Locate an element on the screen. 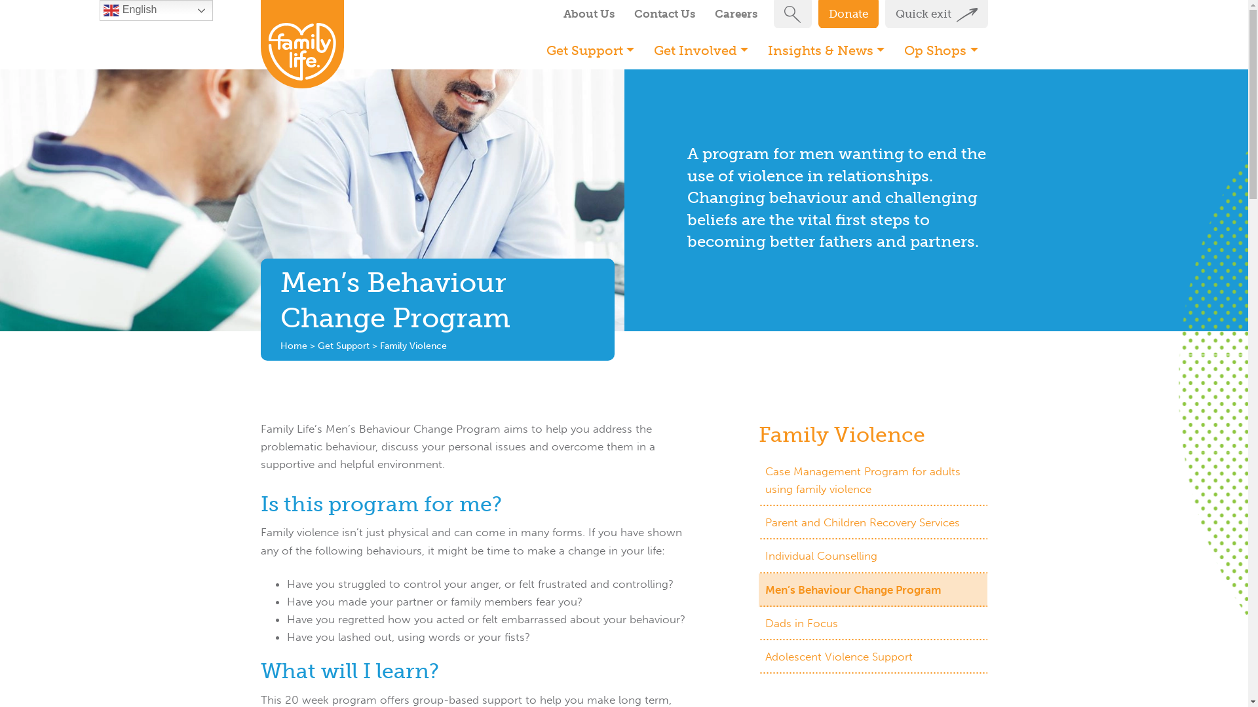 The image size is (1258, 707). Family Violence is located at coordinates (842, 435).